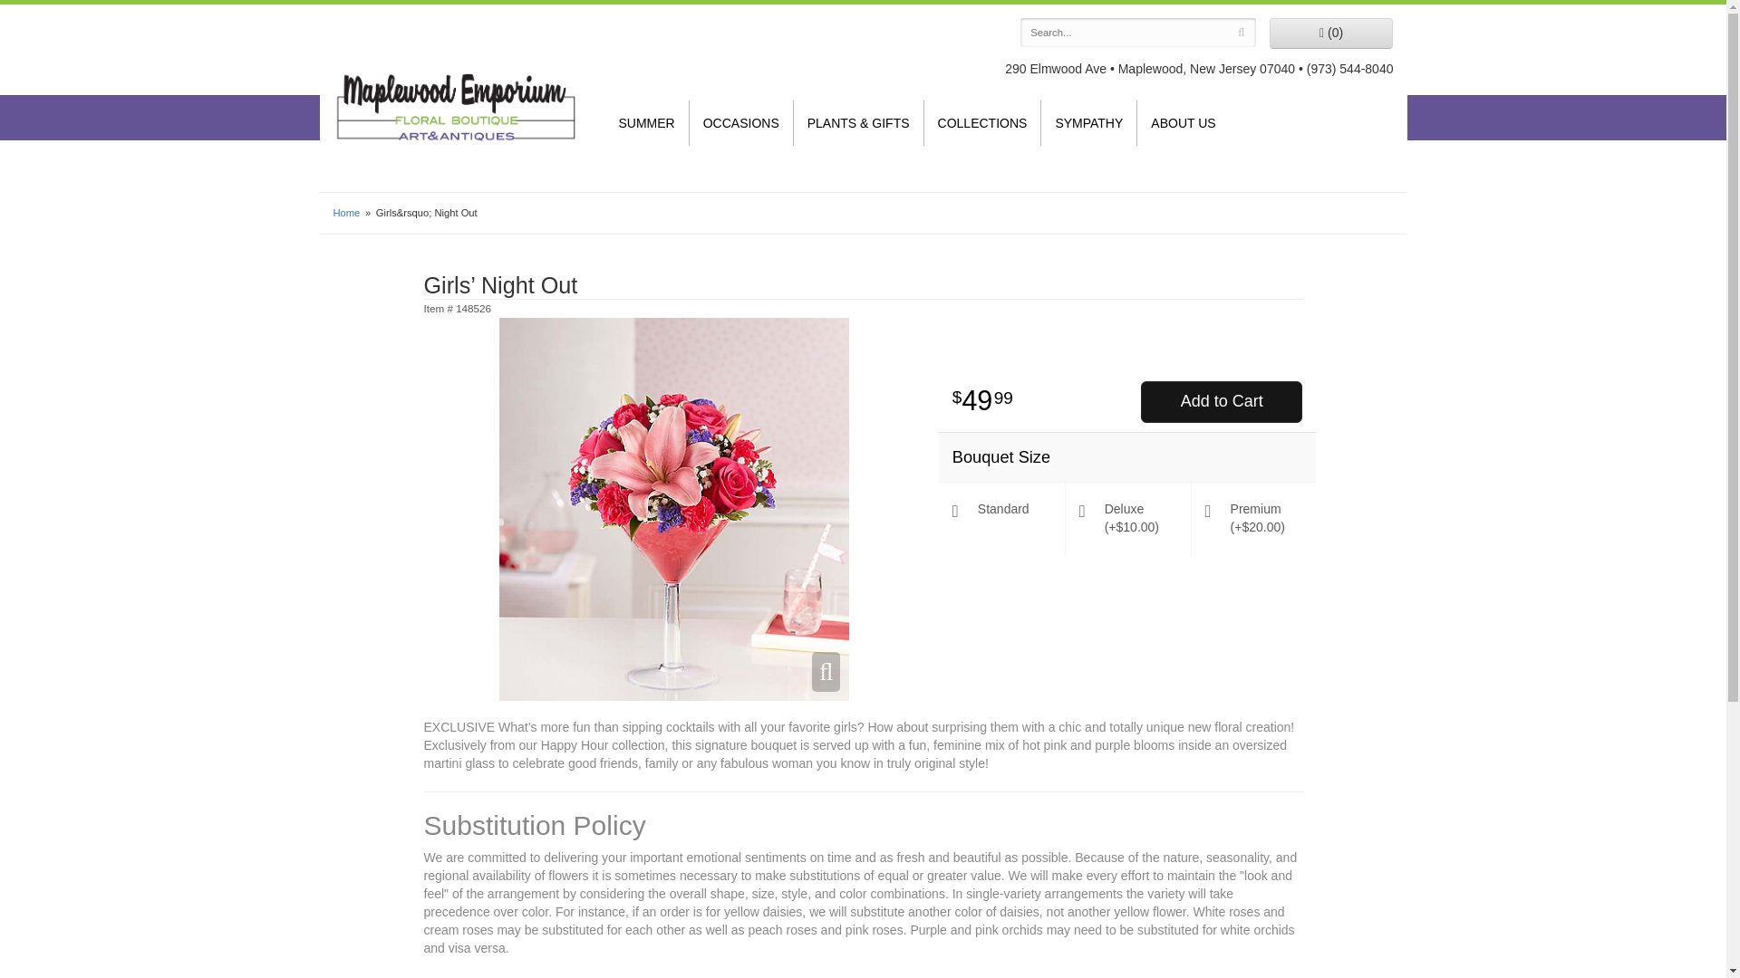  I want to click on OCCASIONS, so click(741, 123).